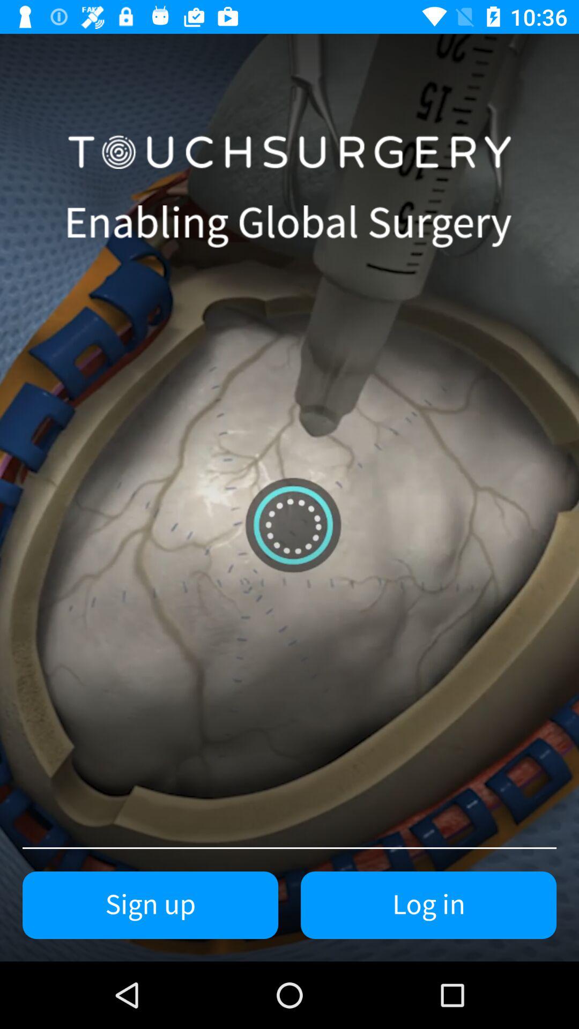  Describe the element at coordinates (429, 905) in the screenshot. I see `press log in` at that location.